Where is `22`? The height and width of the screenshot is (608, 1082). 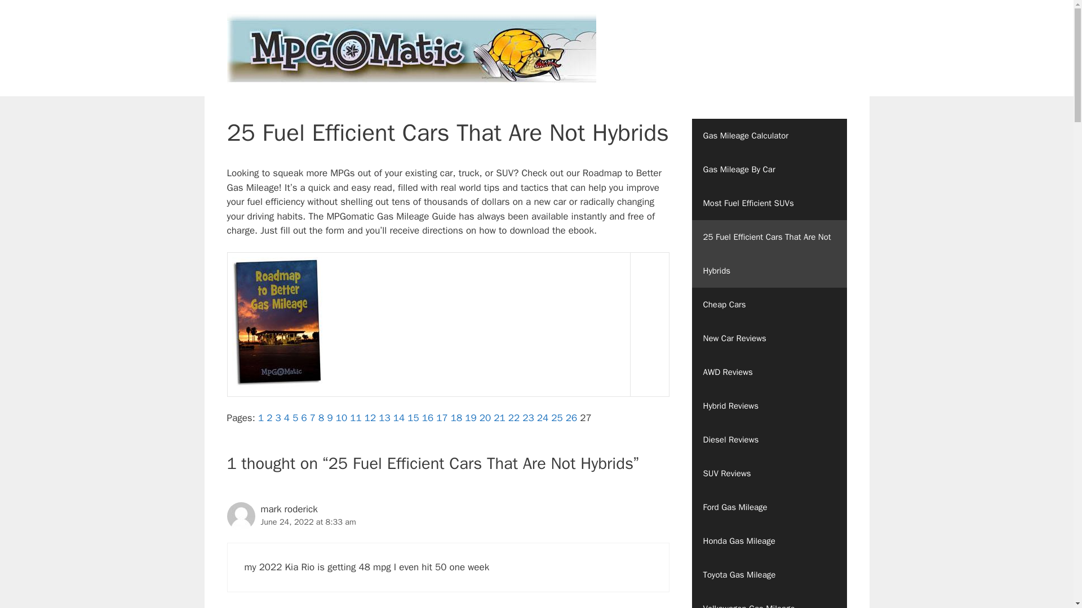 22 is located at coordinates (514, 418).